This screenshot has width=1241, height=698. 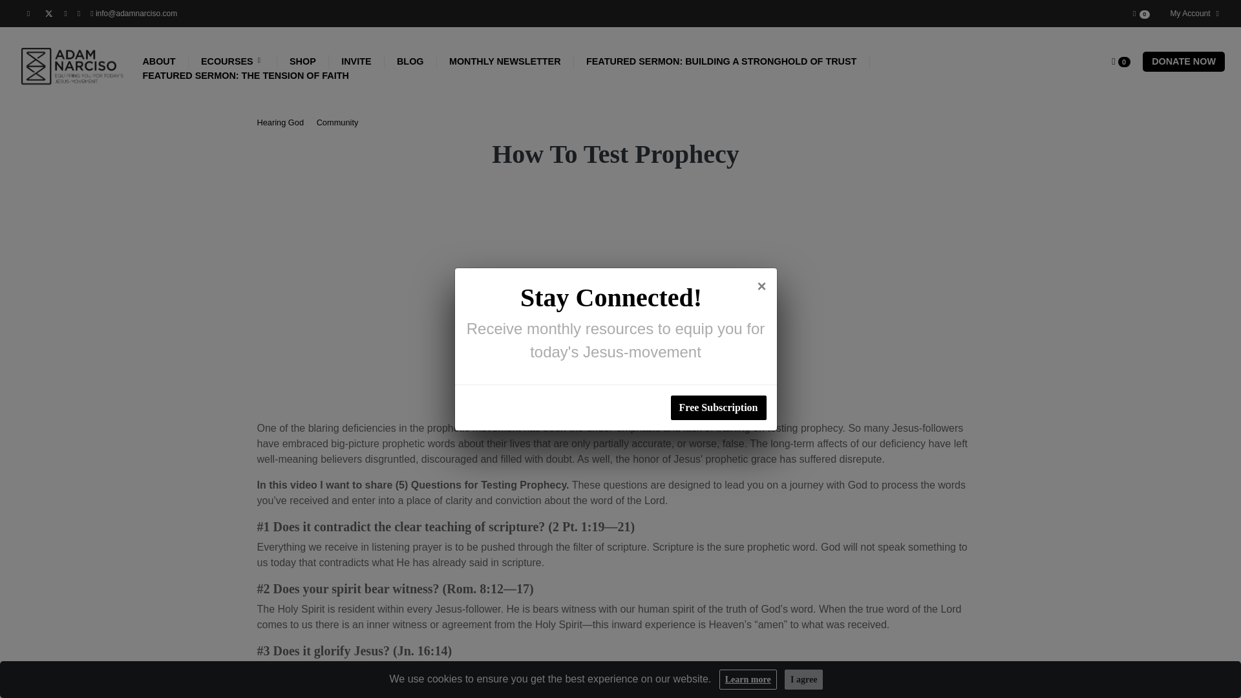 What do you see at coordinates (1191, 13) in the screenshot?
I see `My Account` at bounding box center [1191, 13].